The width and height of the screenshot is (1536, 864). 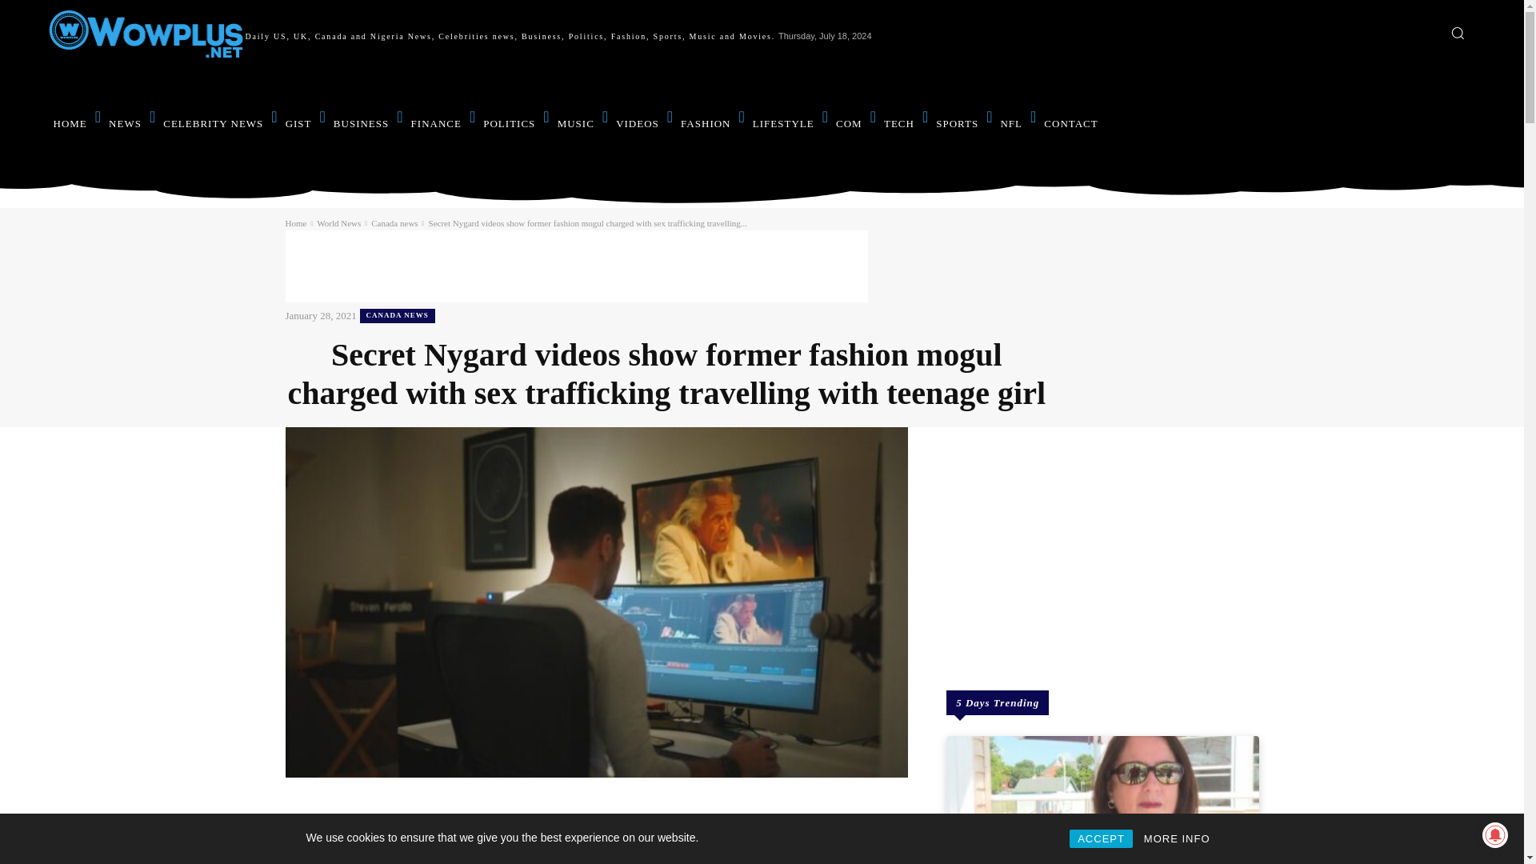 I want to click on MORE INFO, so click(x=1177, y=838).